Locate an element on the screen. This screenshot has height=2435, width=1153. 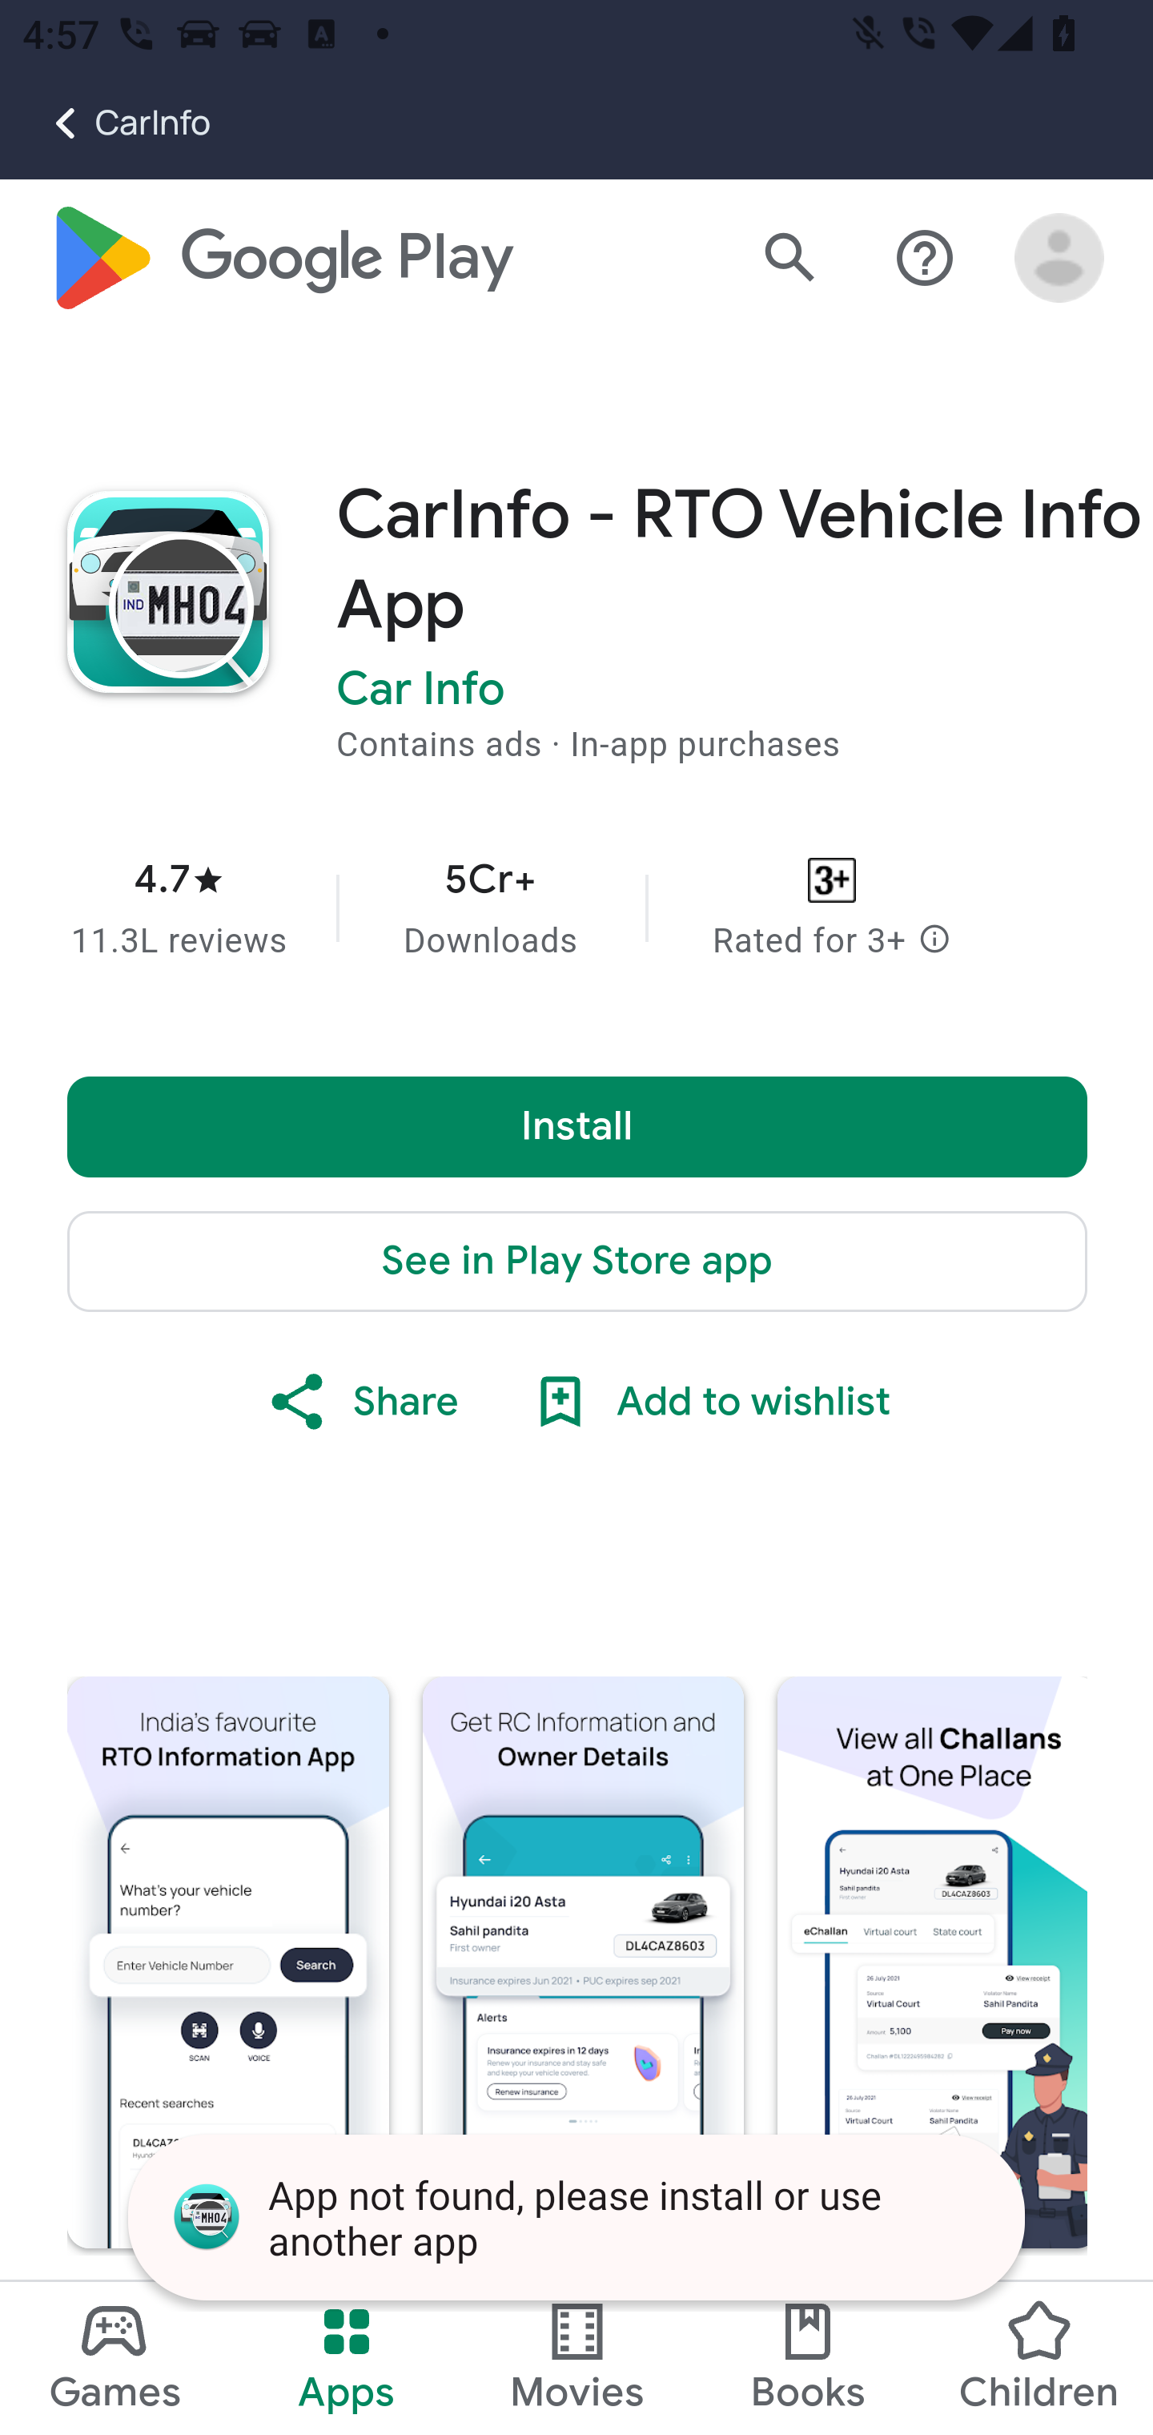
CarInfo is located at coordinates (106, 123).